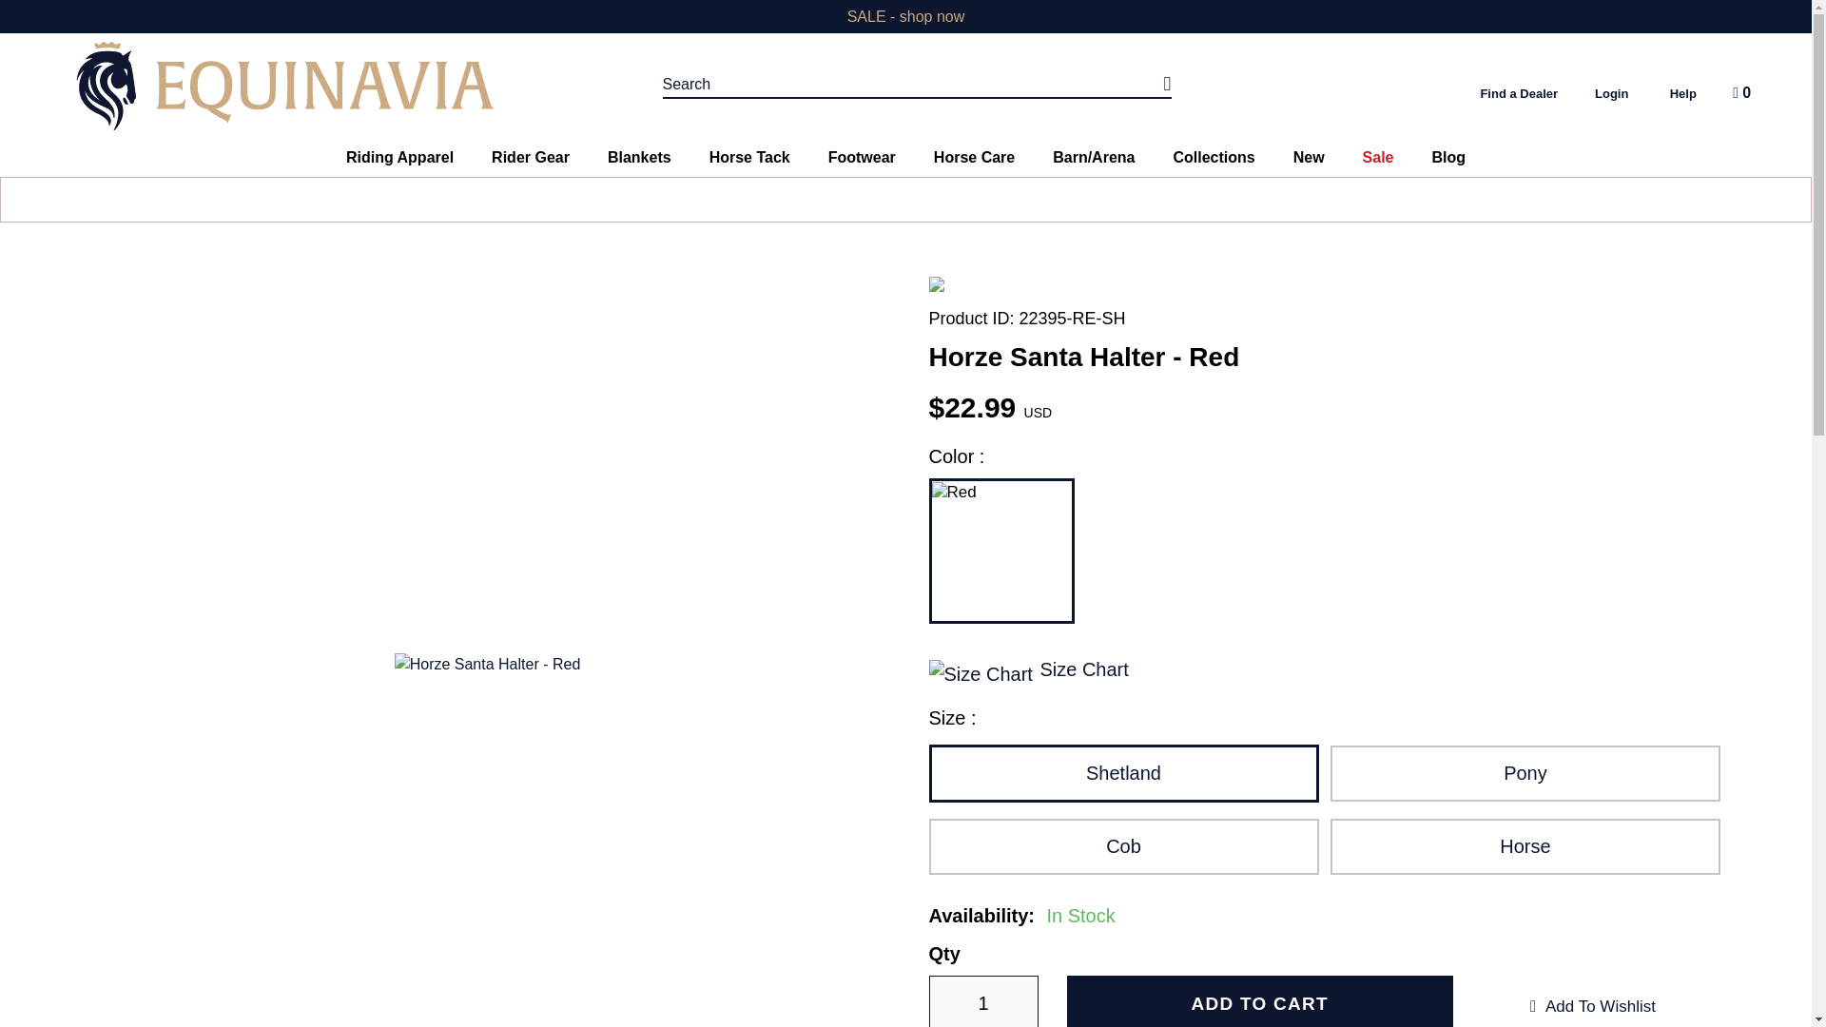 The image size is (1826, 1027). I want to click on Find a Dealer, so click(1518, 93).